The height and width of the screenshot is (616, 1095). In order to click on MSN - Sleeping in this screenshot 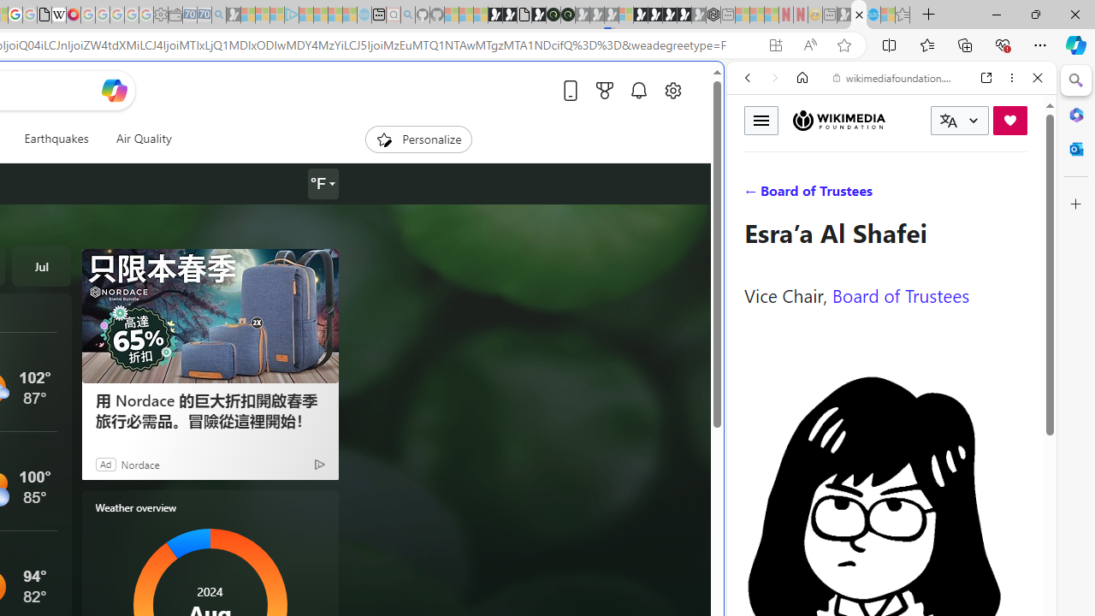, I will do `click(843, 15)`.